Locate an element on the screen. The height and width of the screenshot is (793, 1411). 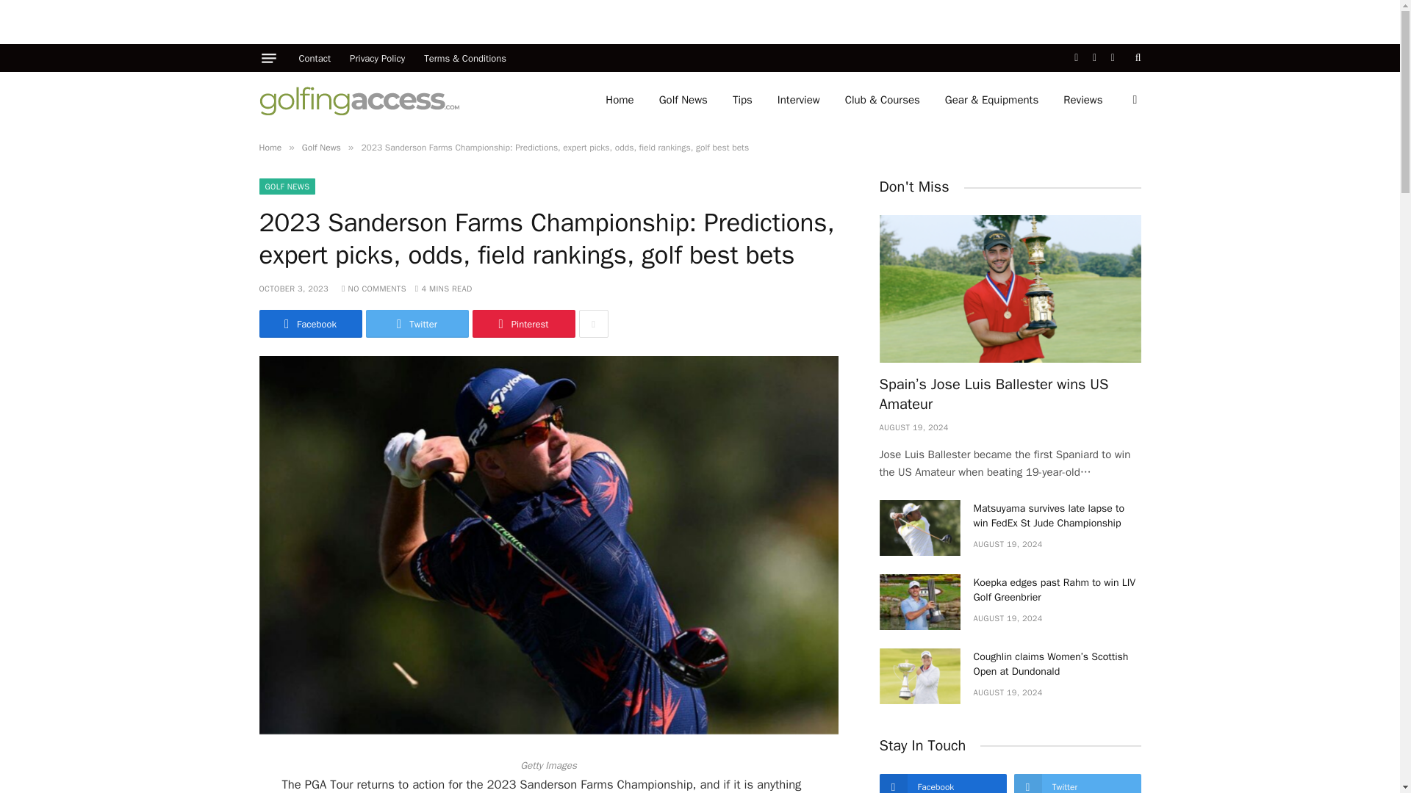
Privacy Policy is located at coordinates (377, 58).